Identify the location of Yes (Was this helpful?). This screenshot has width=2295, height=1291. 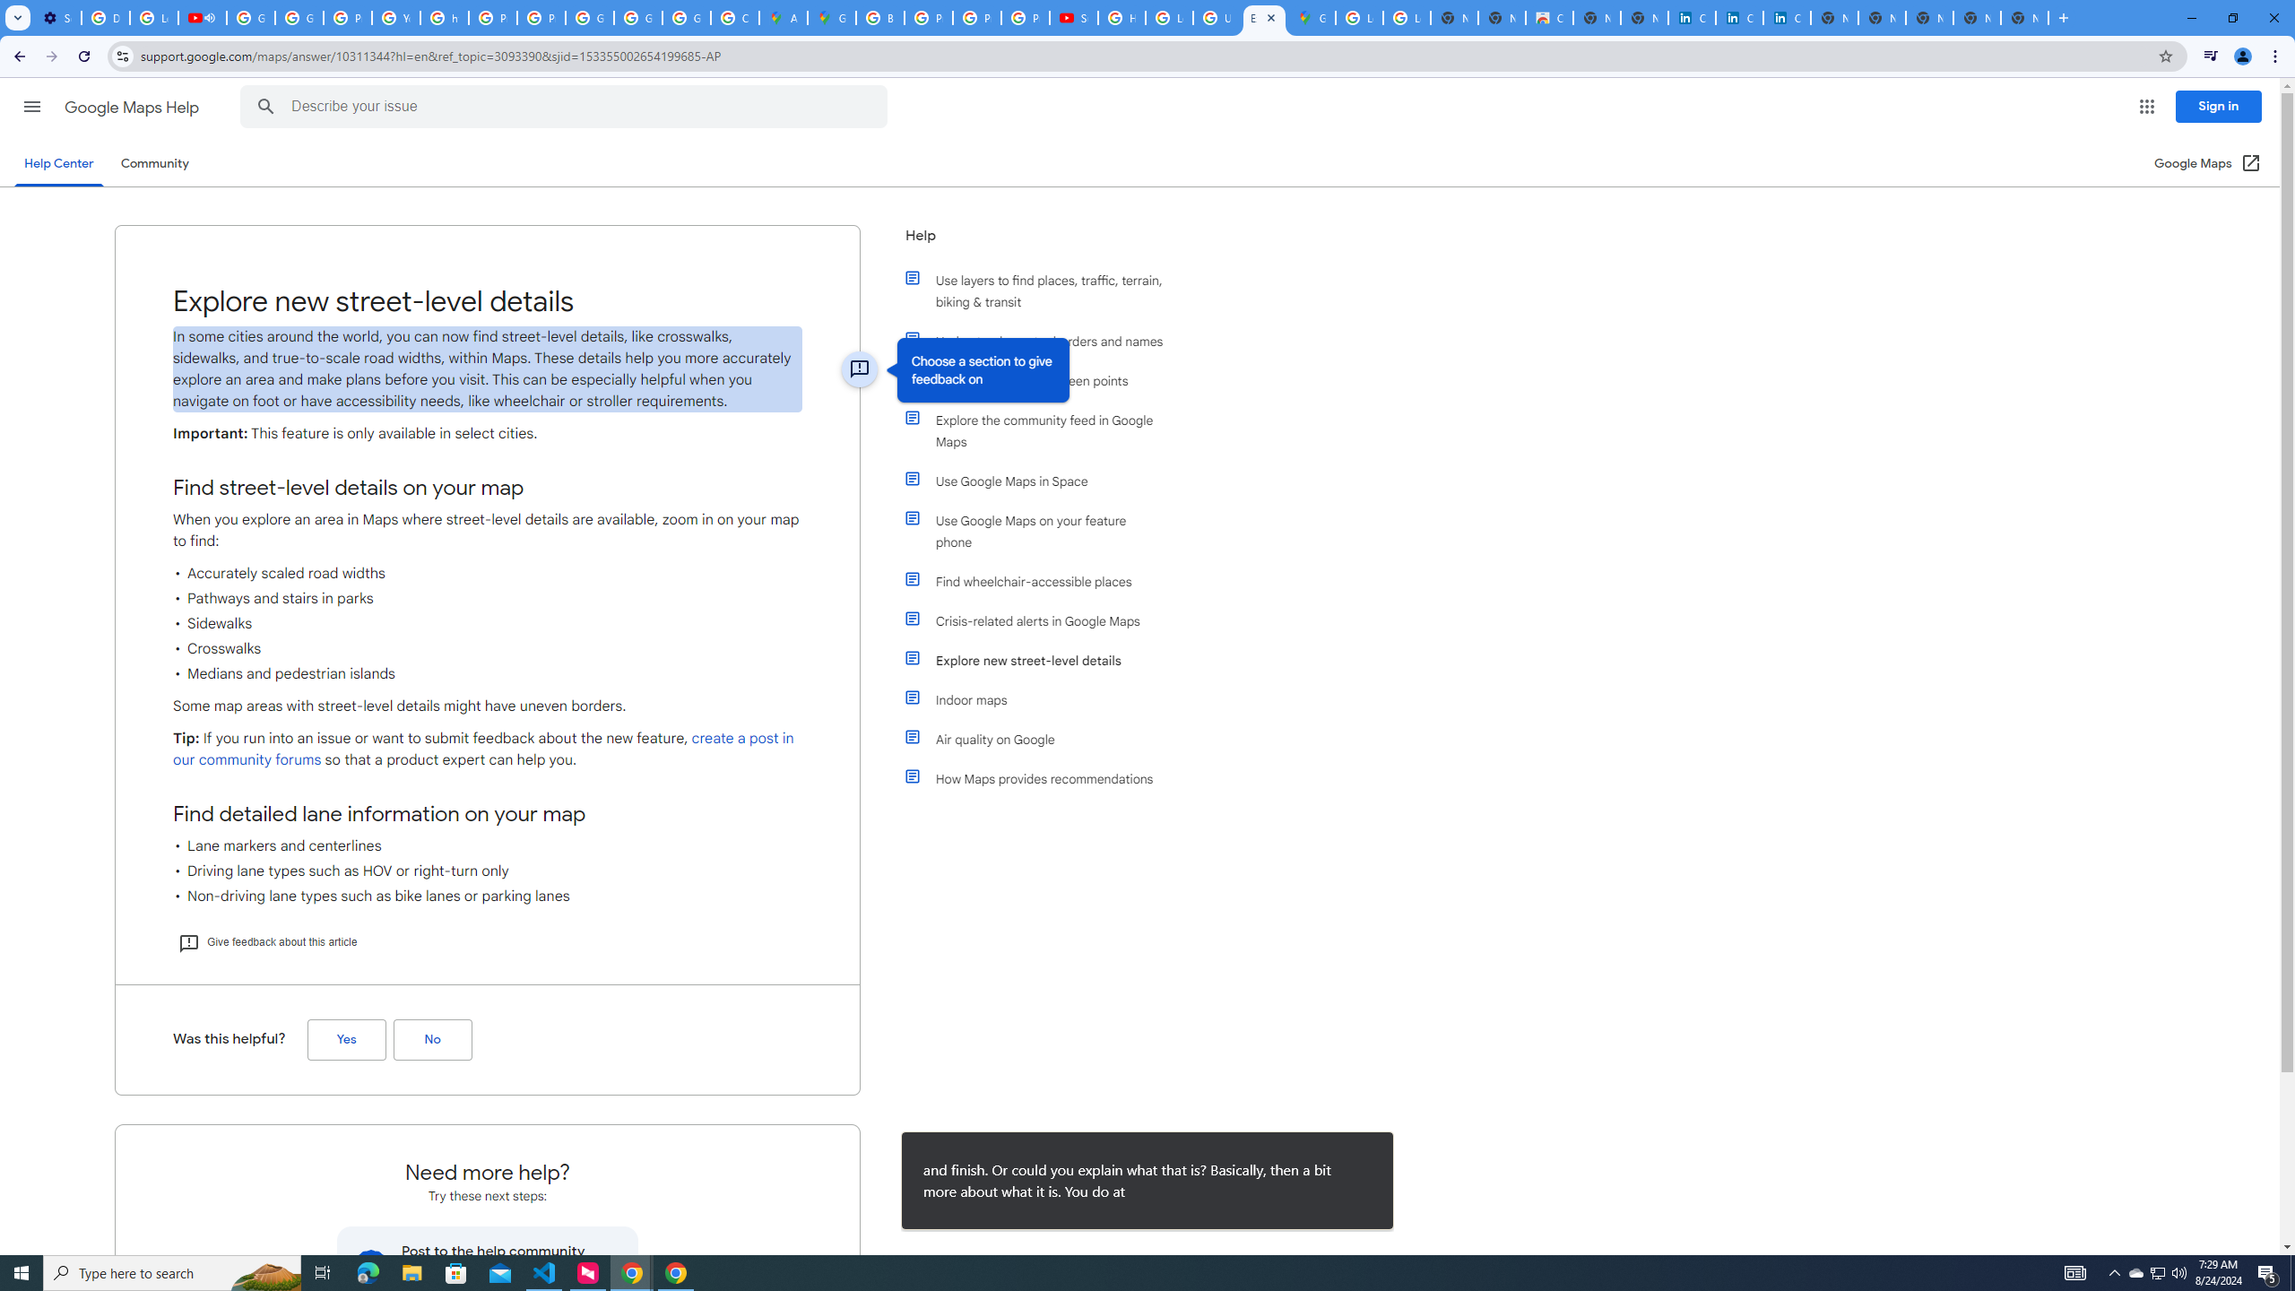
(346, 1040).